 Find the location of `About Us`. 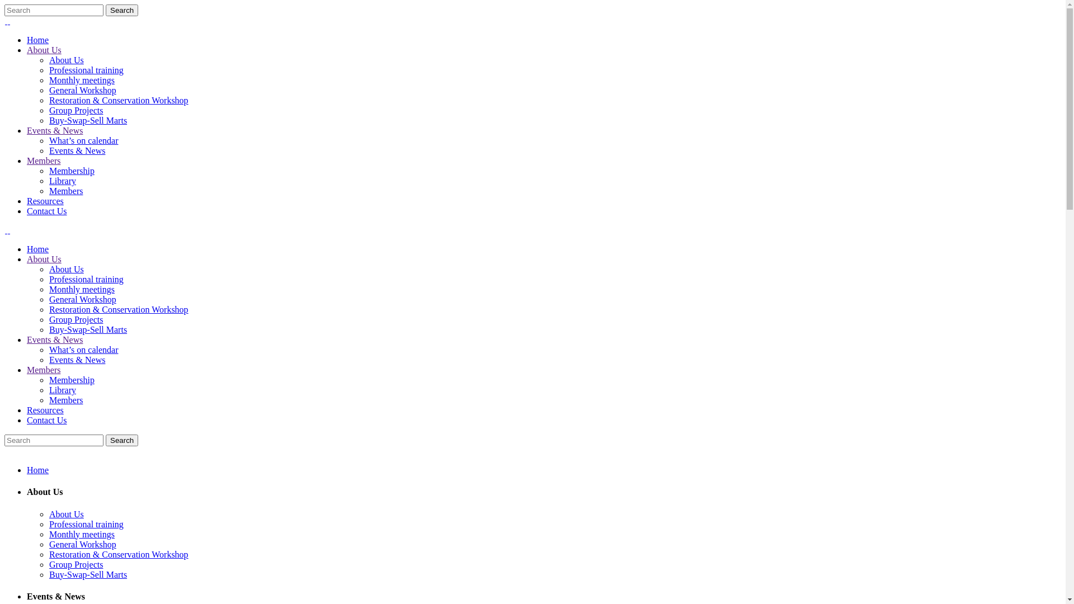

About Us is located at coordinates (44, 259).